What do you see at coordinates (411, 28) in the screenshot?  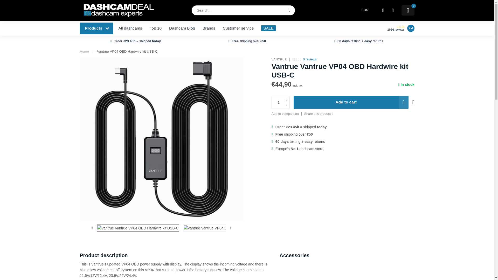 I see `9.4` at bounding box center [411, 28].